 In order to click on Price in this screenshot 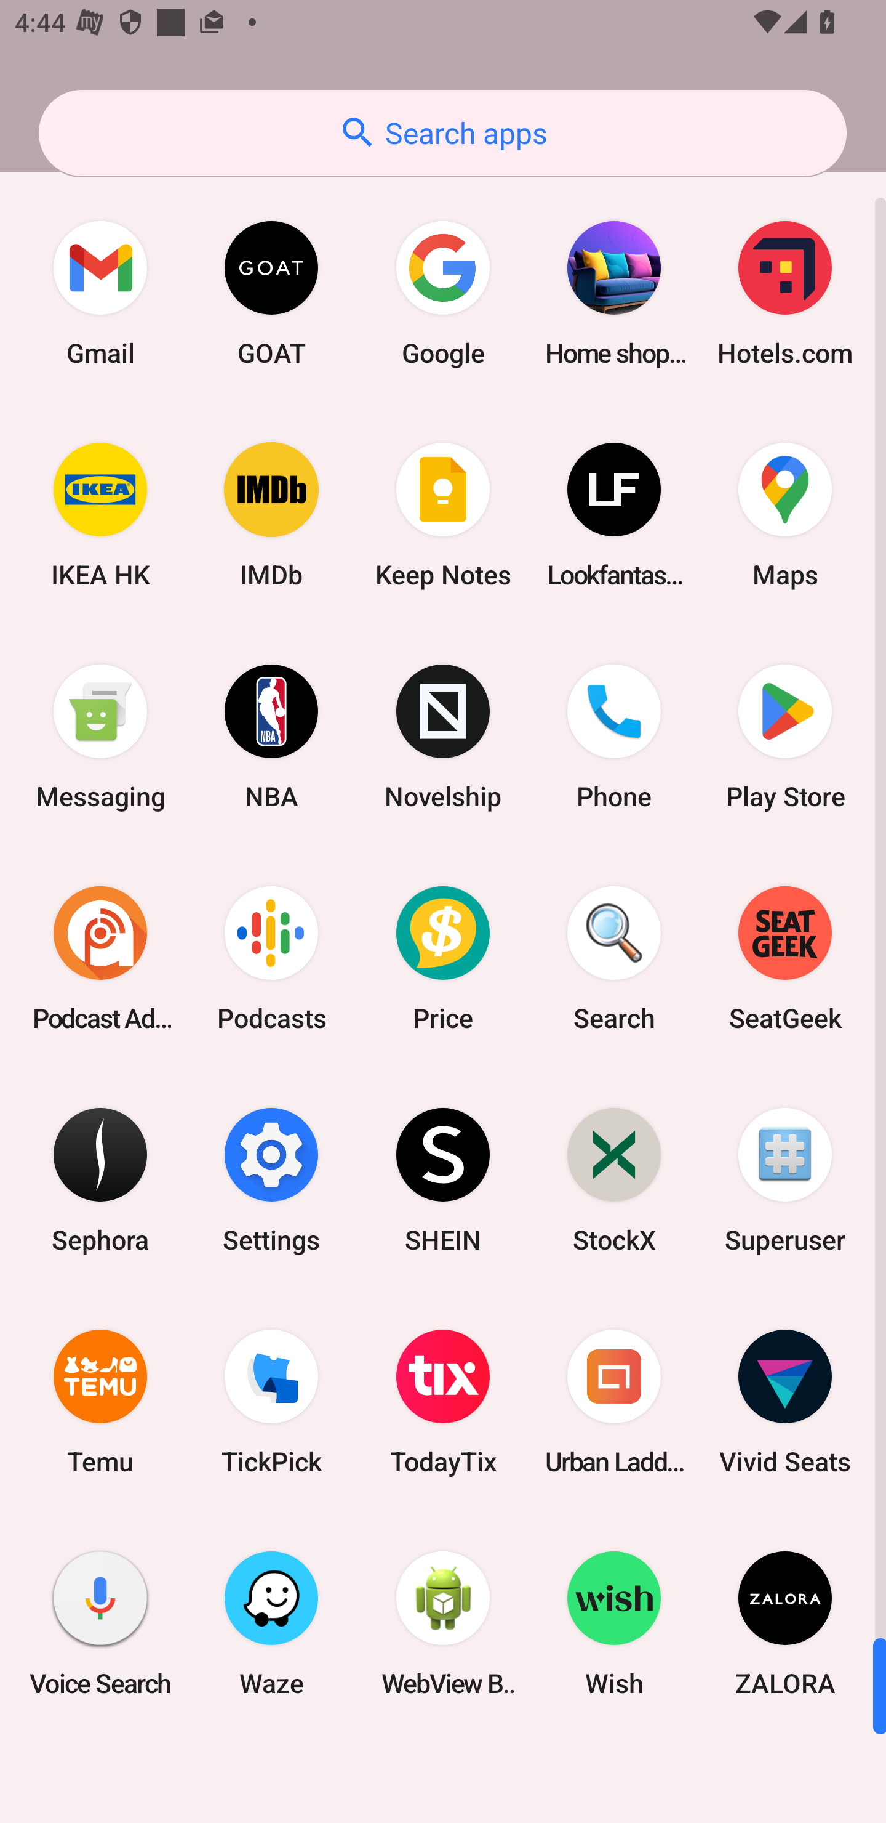, I will do `click(443, 958)`.